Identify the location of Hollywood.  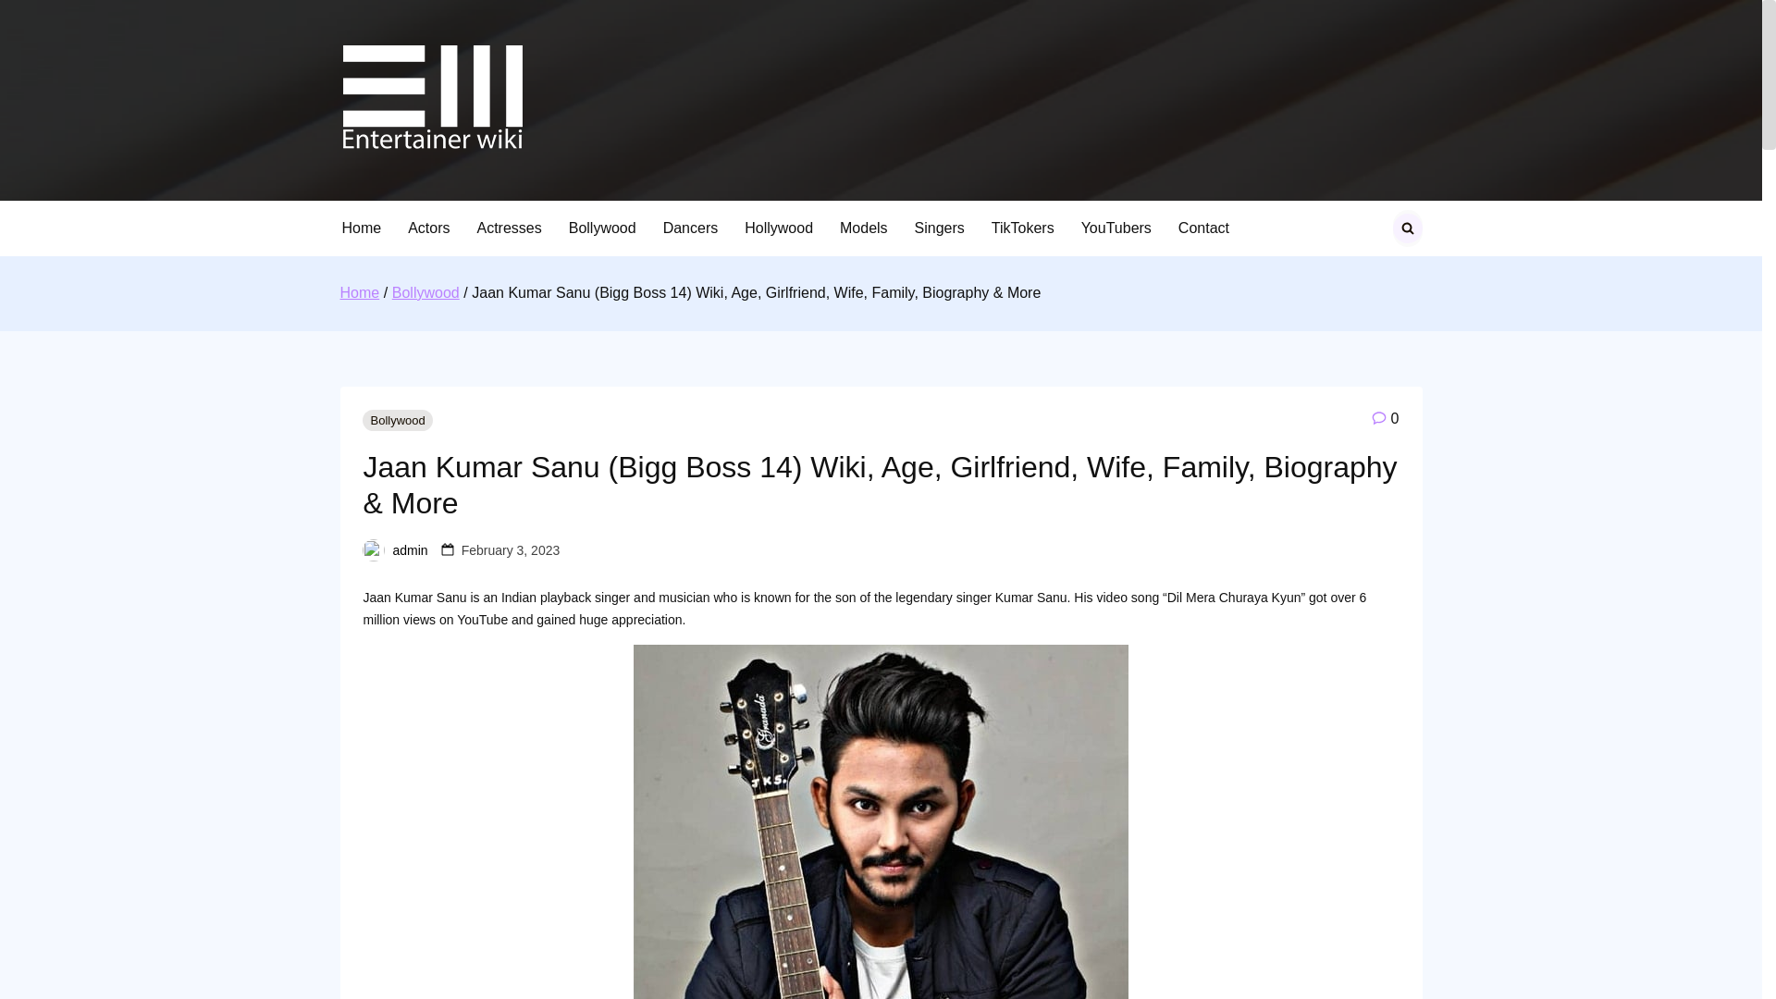
(779, 228).